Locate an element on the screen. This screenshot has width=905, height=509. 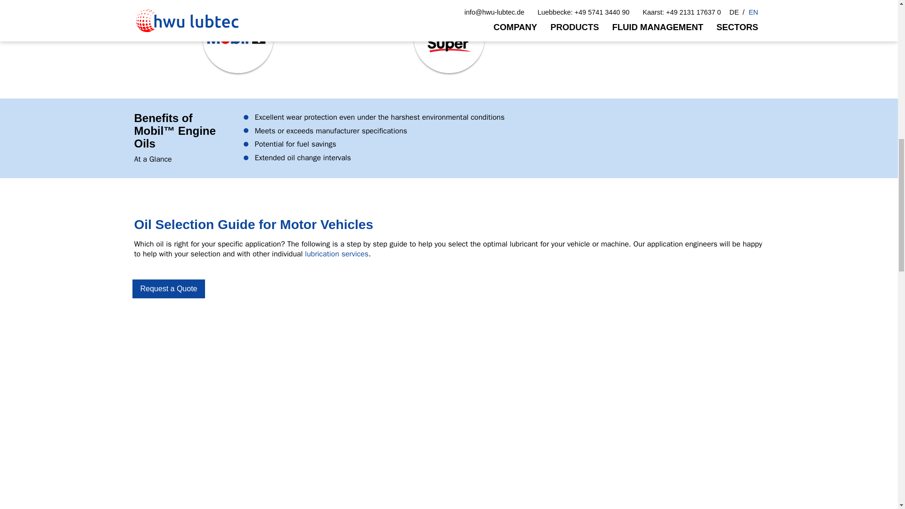
Mobil 1 is located at coordinates (238, 38).